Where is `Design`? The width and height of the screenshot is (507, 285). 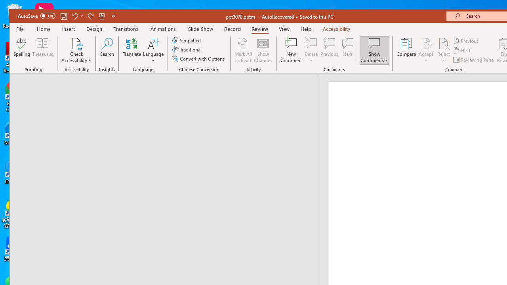
Design is located at coordinates (94, 29).